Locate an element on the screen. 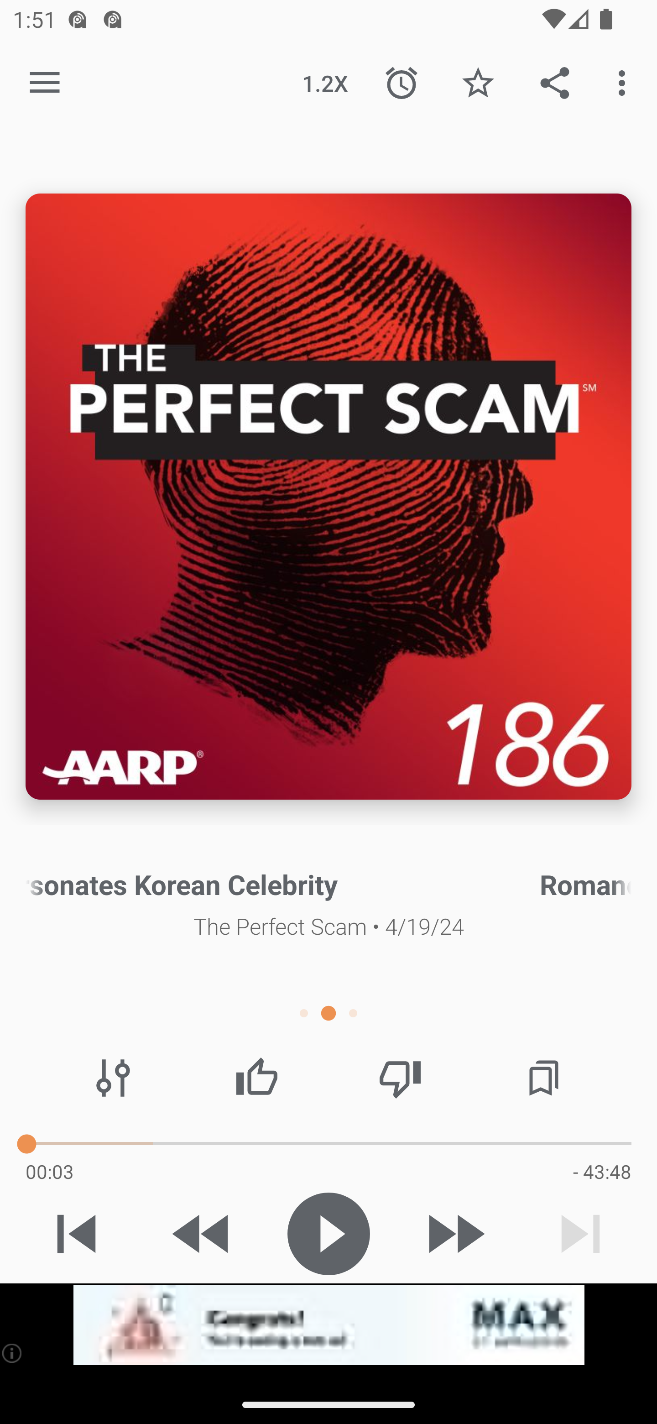  1.2X is located at coordinates (325, 82).